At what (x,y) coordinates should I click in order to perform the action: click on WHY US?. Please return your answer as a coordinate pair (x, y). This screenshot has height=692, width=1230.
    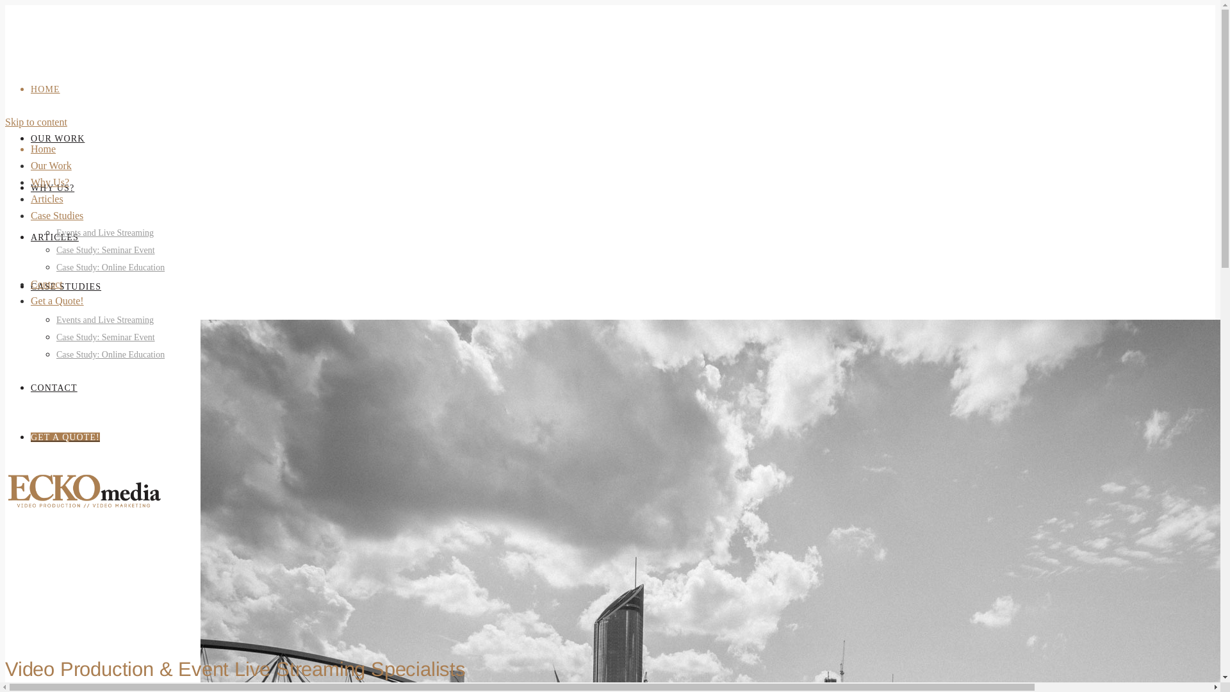
    Looking at the image, I should click on (53, 188).